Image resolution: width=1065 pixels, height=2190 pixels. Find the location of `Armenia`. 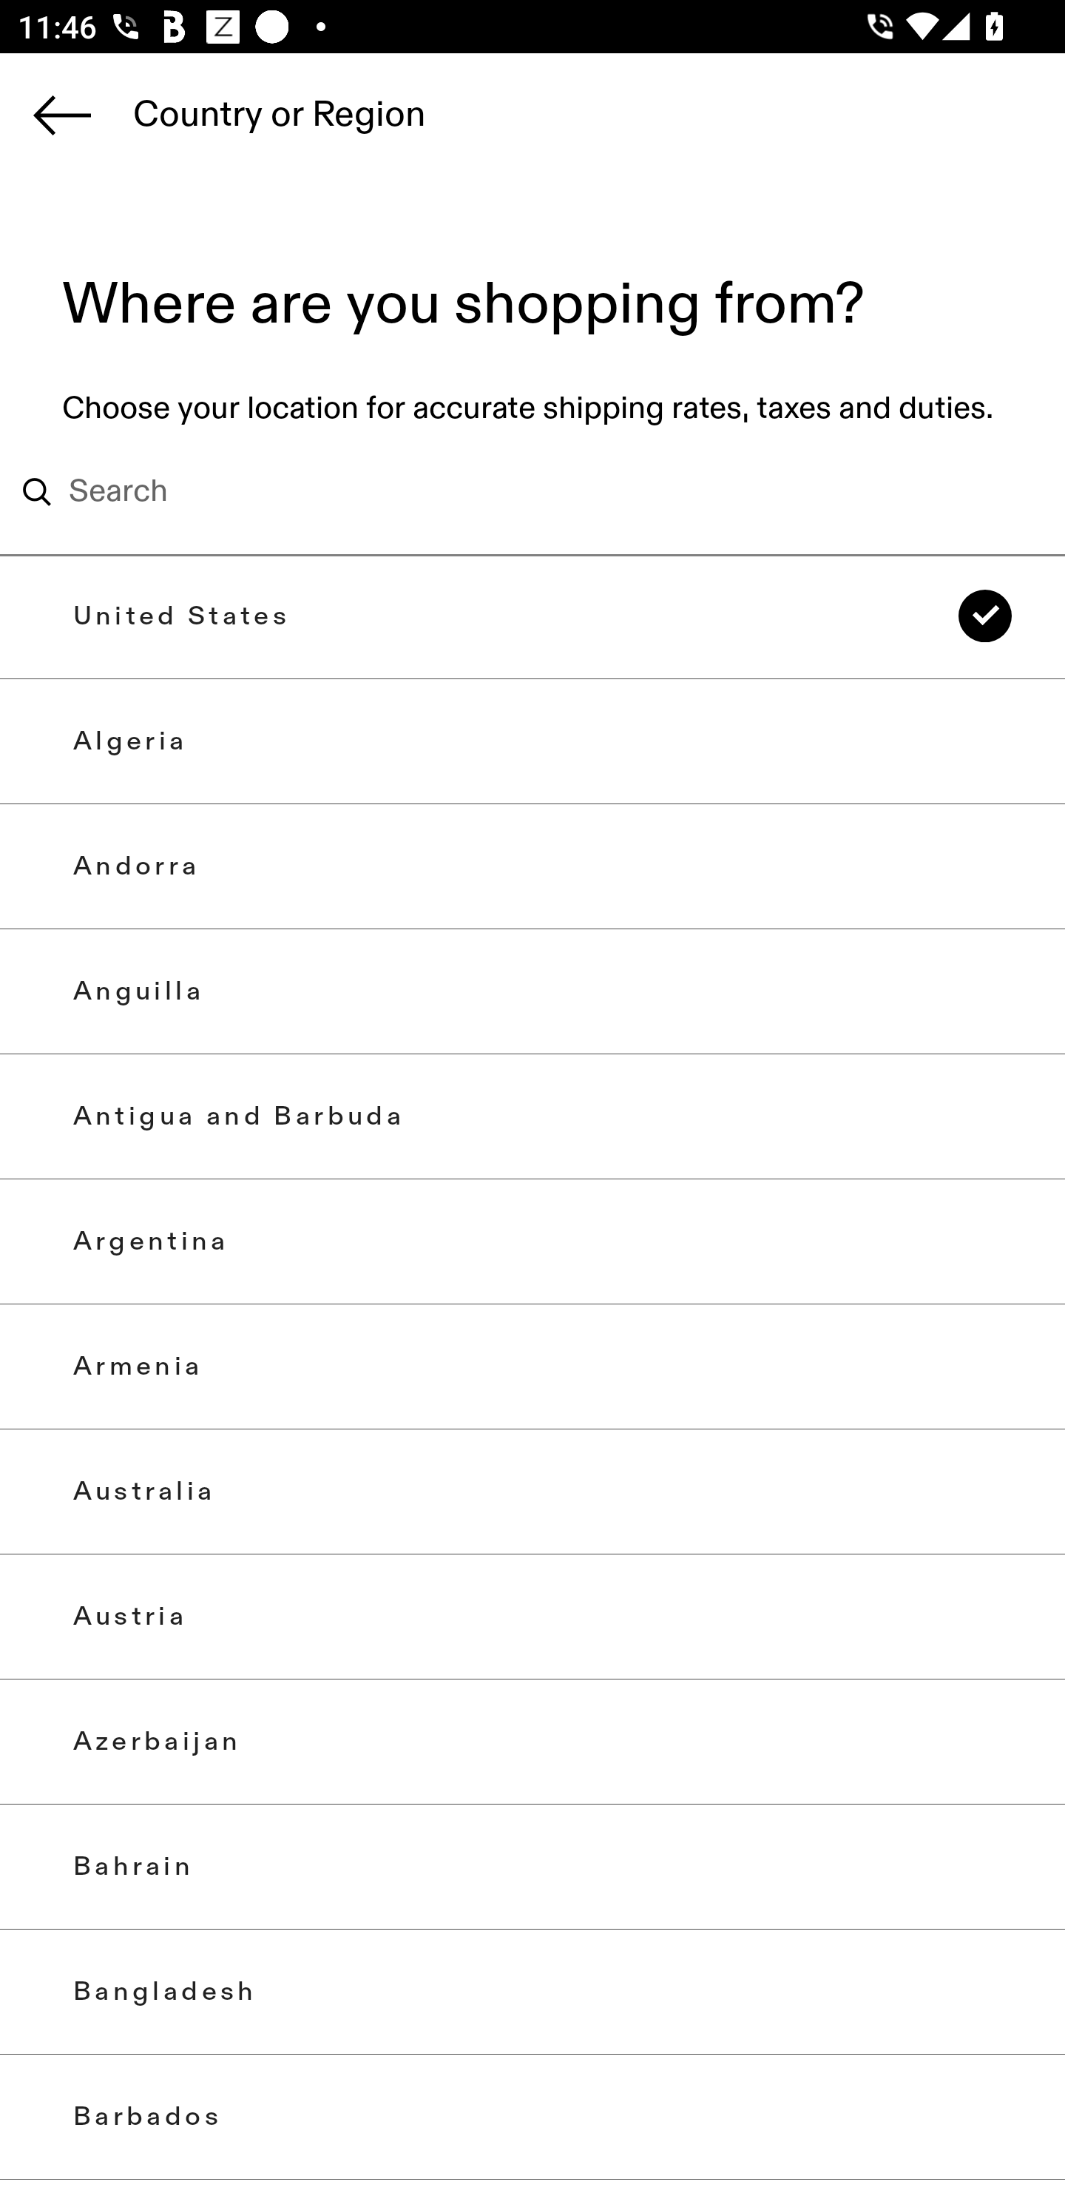

Armenia is located at coordinates (532, 1366).